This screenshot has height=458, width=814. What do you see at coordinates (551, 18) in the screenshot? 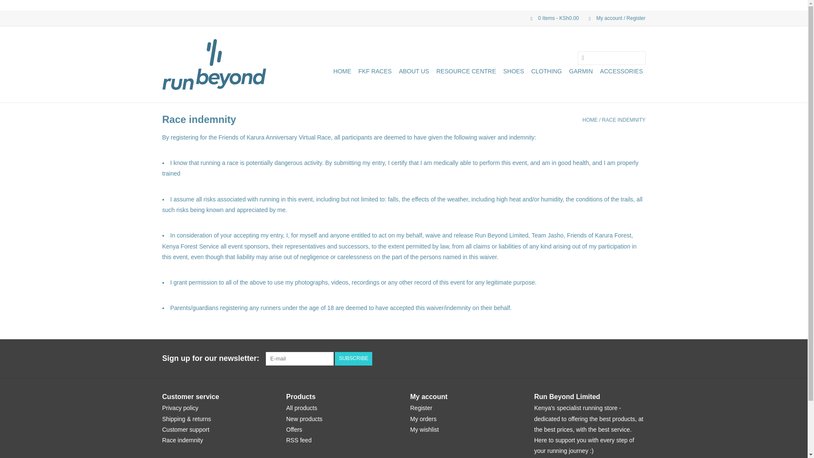
I see `0 Items - KSh0.00` at bounding box center [551, 18].